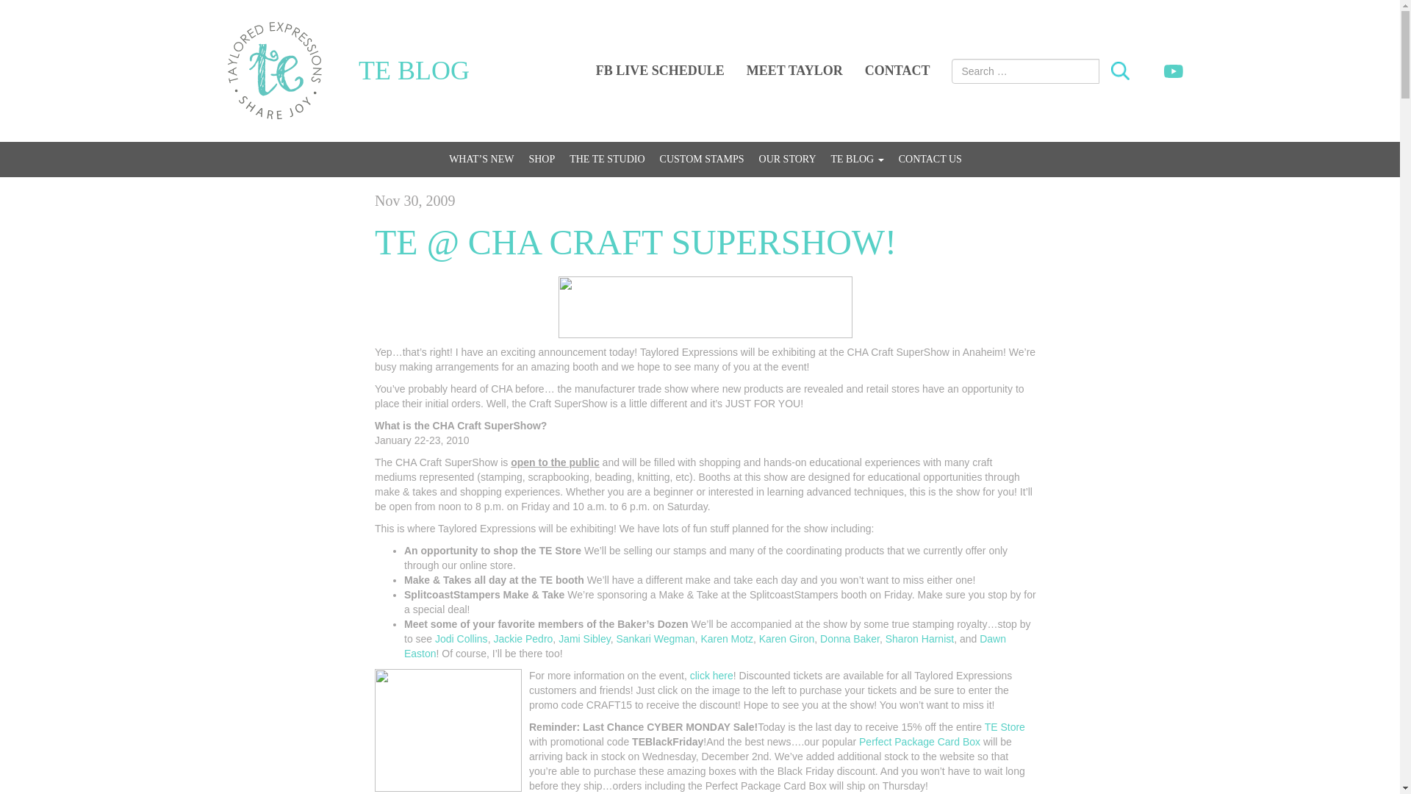  I want to click on Our Story, so click(788, 159).